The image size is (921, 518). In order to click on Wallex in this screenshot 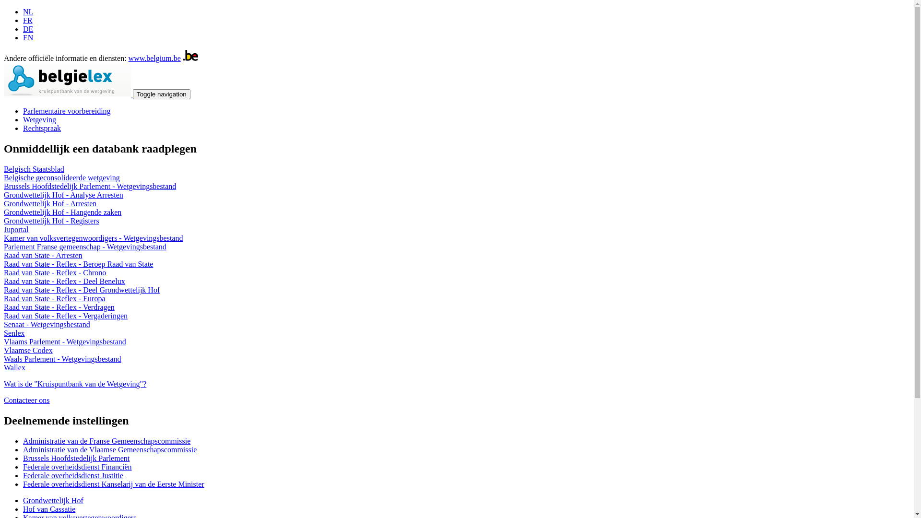, I will do `click(14, 367)`.